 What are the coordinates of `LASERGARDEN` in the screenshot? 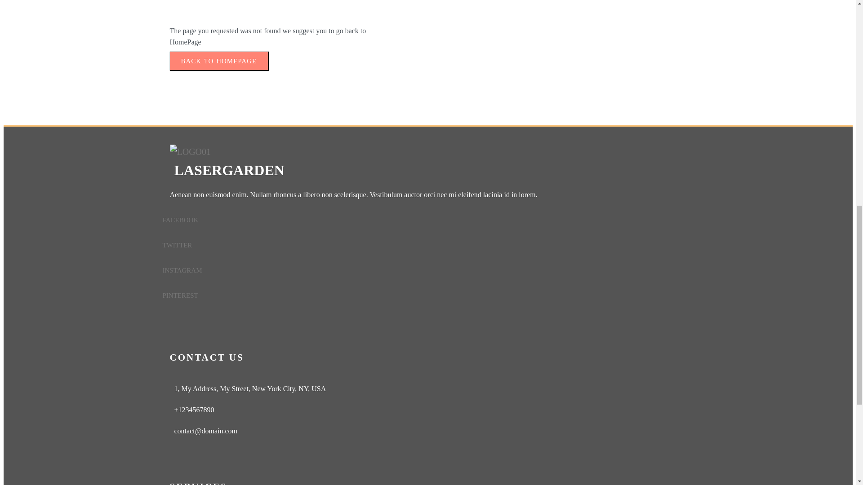 It's located at (428, 164).